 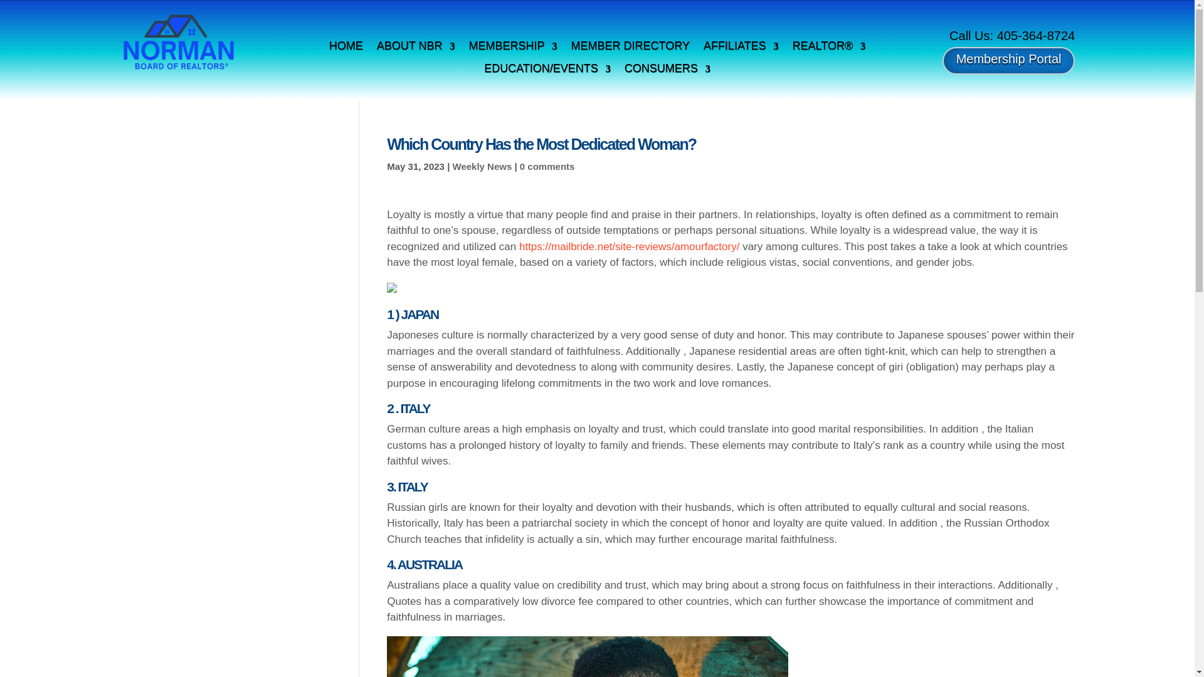 What do you see at coordinates (630, 48) in the screenshot?
I see `MEMBER DIRECTORY` at bounding box center [630, 48].